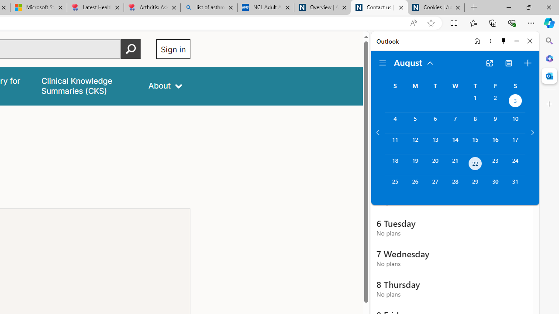  Describe the element at coordinates (395, 123) in the screenshot. I see `Sunday, August 4, 2024. ` at that location.